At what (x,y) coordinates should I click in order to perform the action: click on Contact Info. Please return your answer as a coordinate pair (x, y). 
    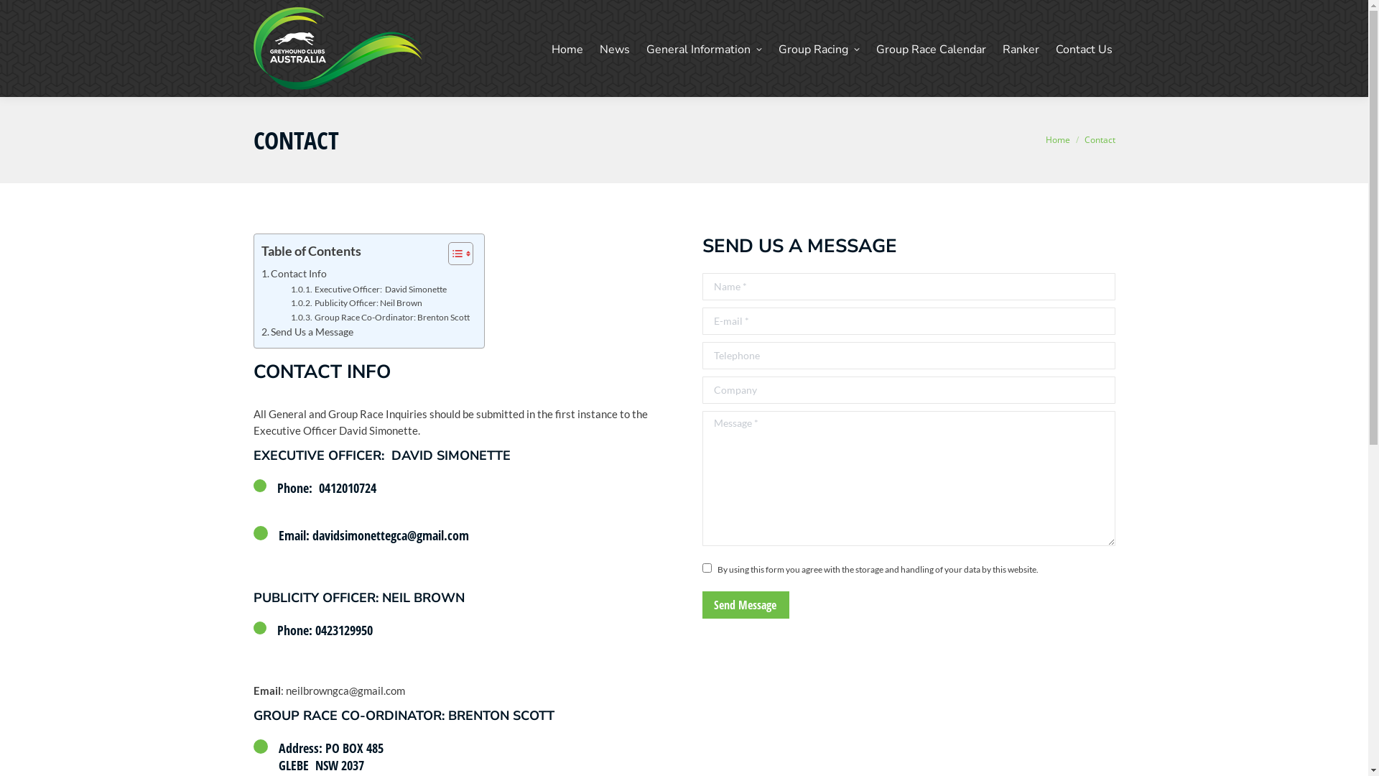
    Looking at the image, I should click on (294, 274).